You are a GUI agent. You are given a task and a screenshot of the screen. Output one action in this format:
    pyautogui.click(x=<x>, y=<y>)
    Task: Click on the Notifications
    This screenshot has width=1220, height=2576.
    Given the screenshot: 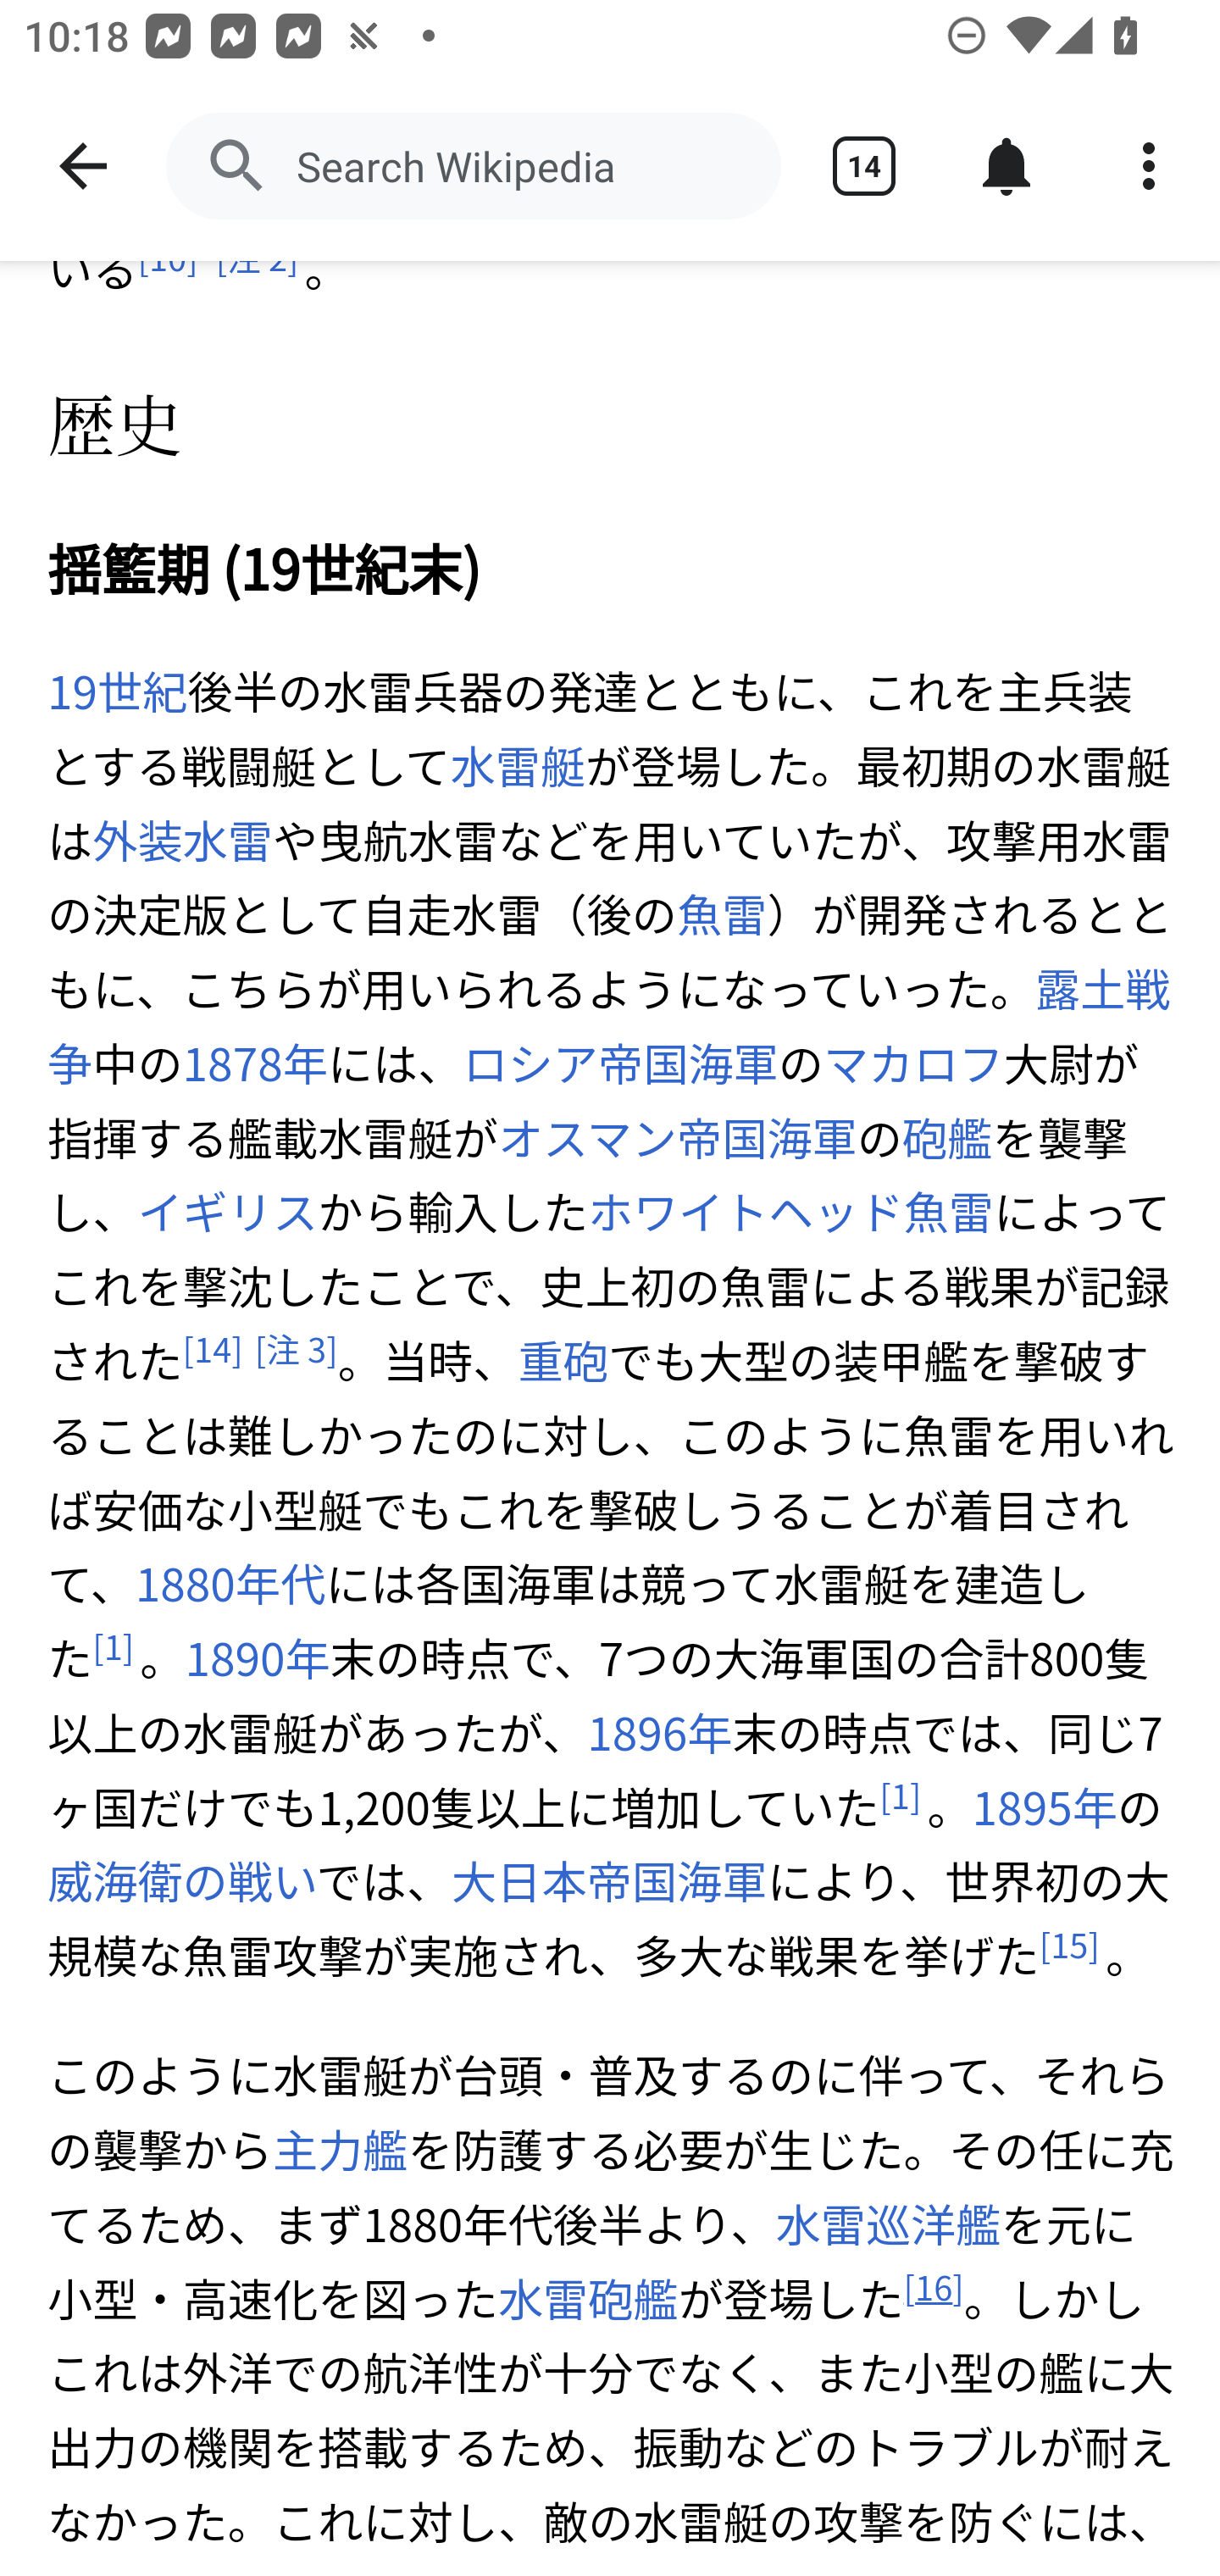 What is the action you would take?
    pyautogui.click(x=1006, y=166)
    